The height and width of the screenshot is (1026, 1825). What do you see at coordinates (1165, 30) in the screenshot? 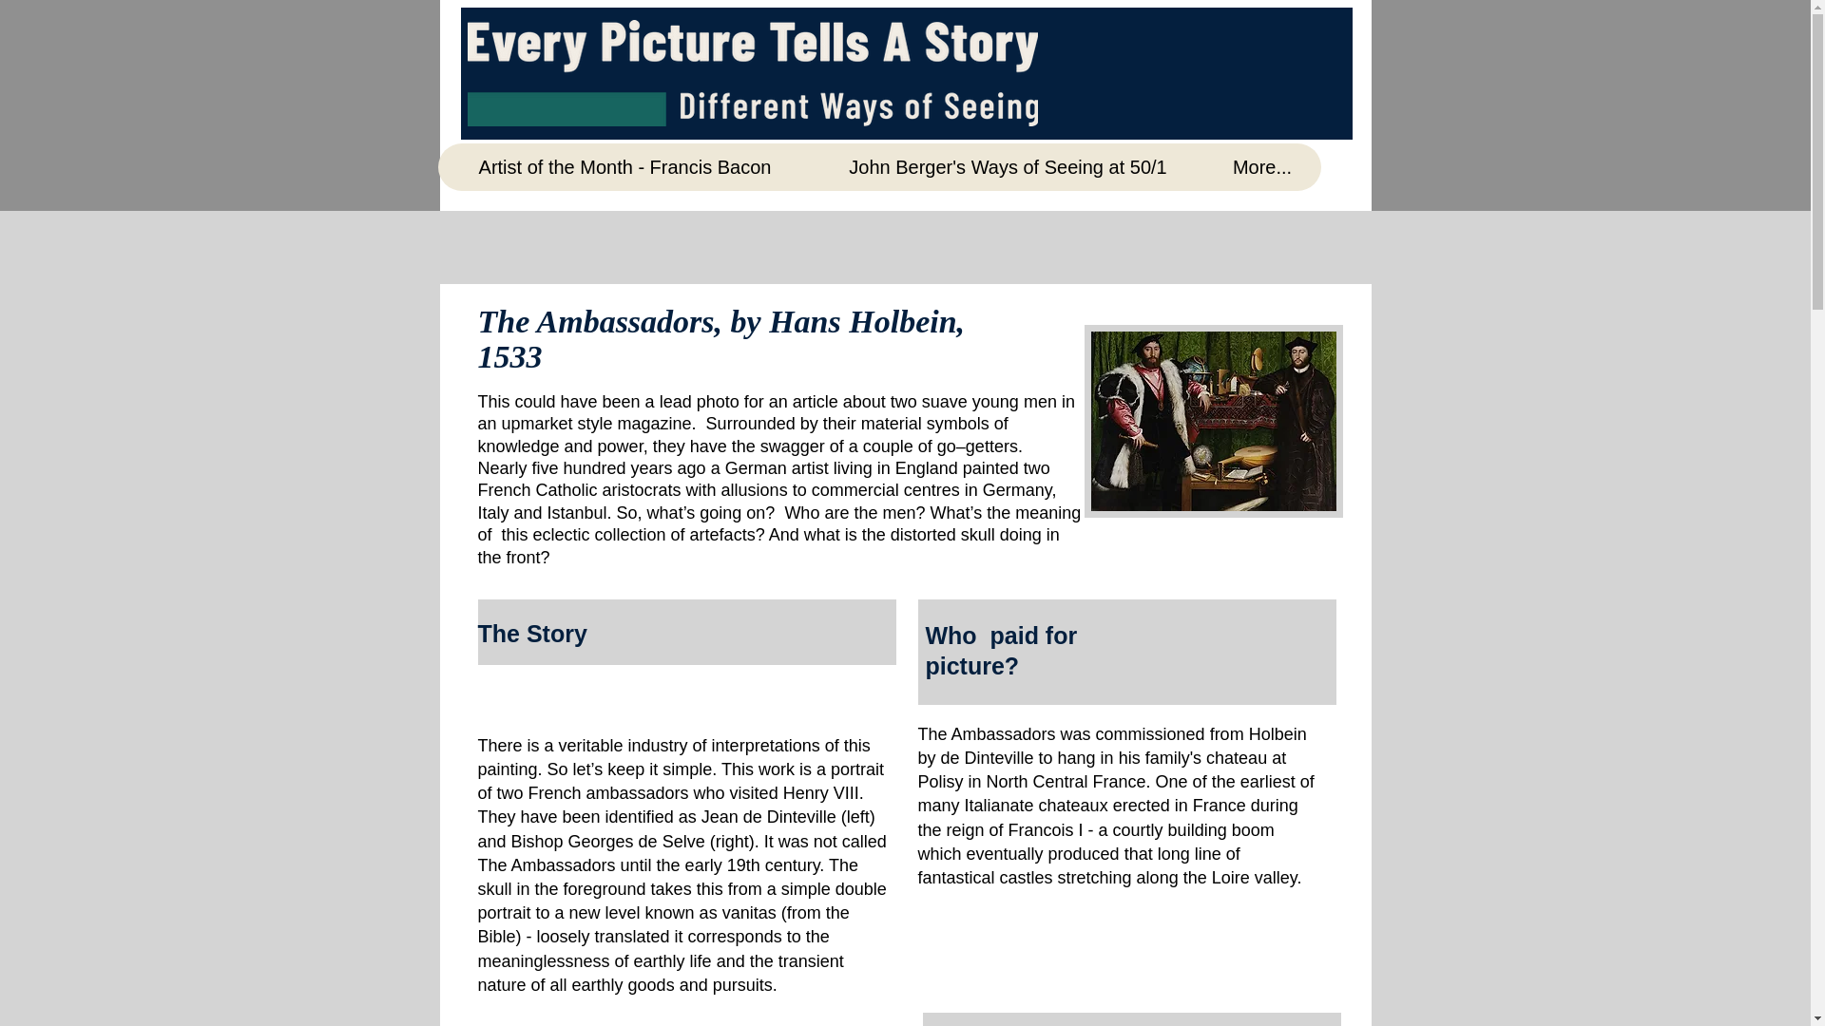
I see `Facebook Like` at bounding box center [1165, 30].